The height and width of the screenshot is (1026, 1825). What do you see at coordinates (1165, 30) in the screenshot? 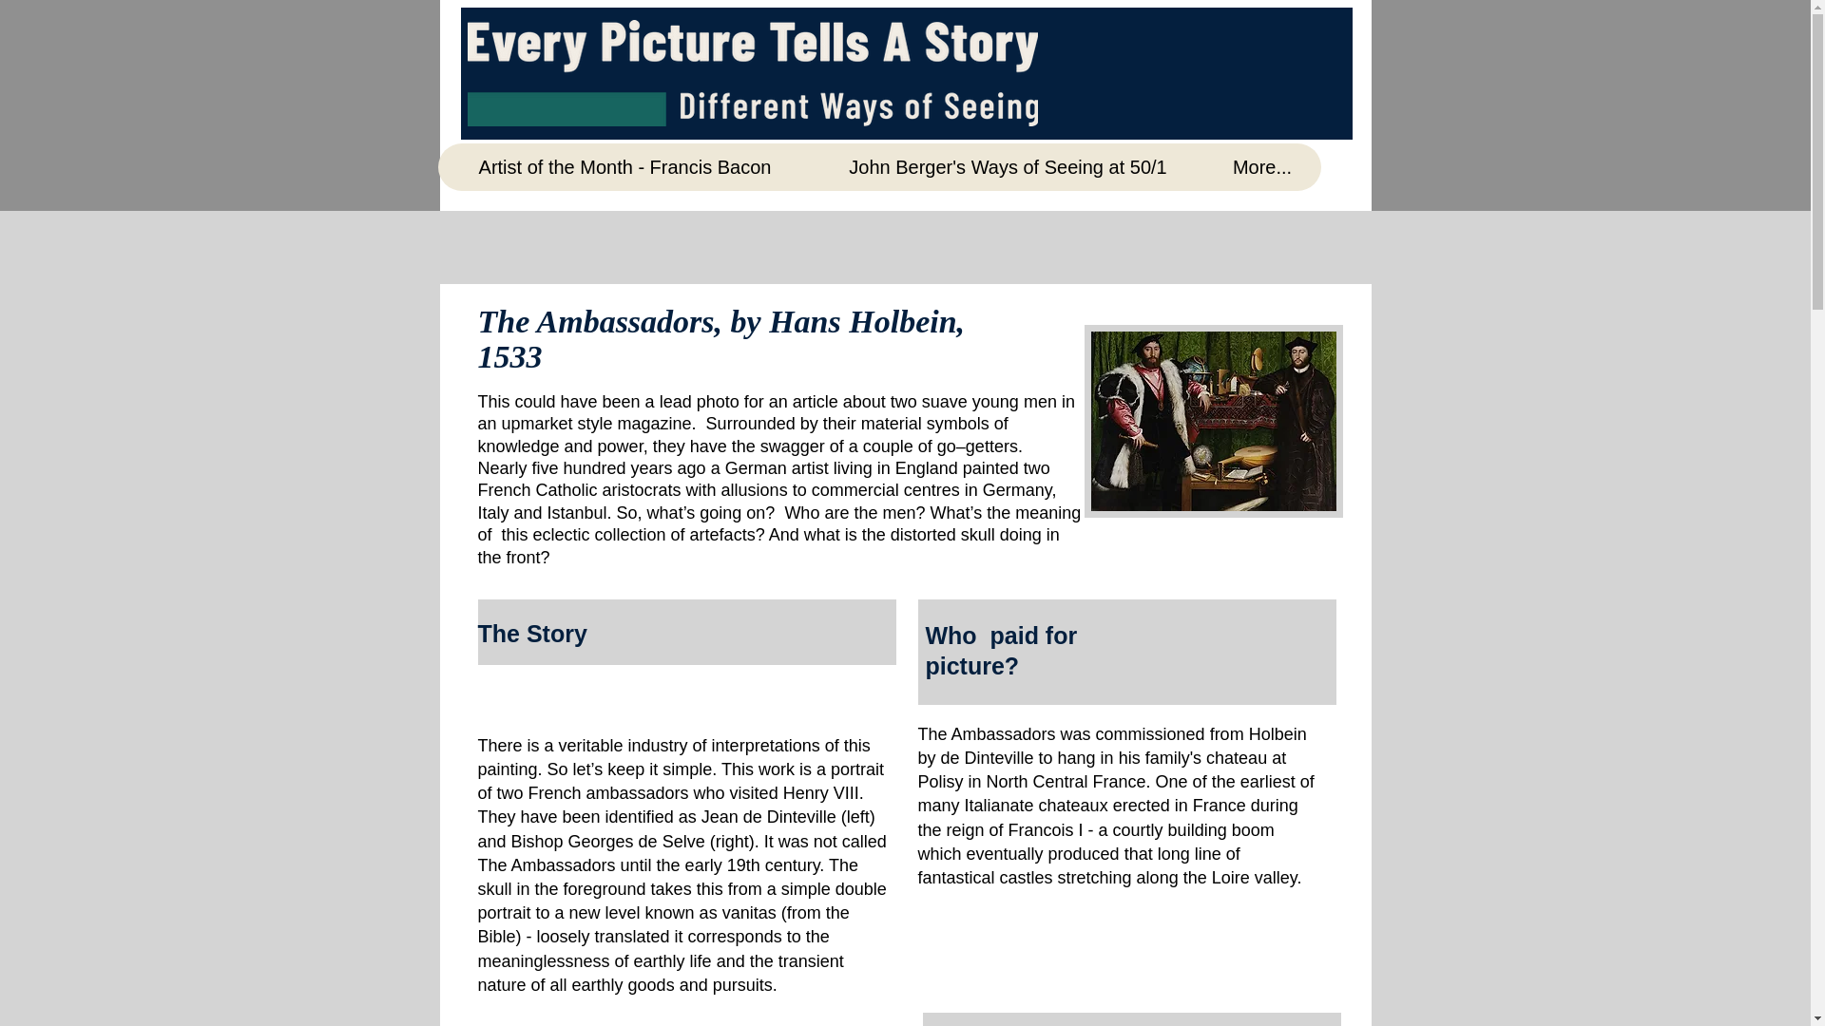
I see `Facebook Like` at bounding box center [1165, 30].